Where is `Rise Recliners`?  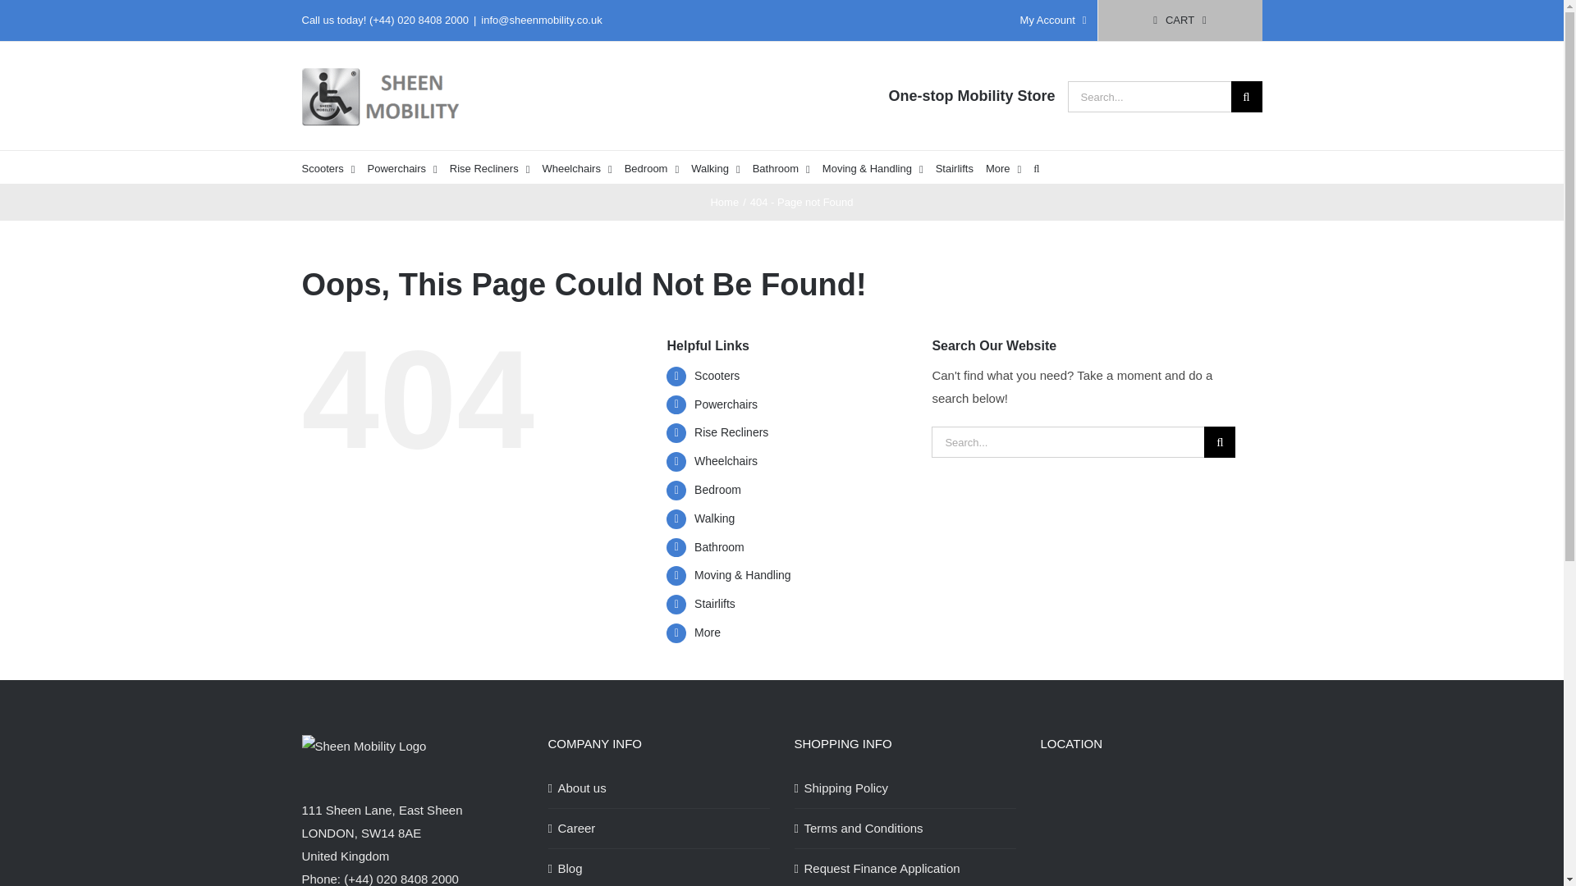
Rise Recliners is located at coordinates (489, 167).